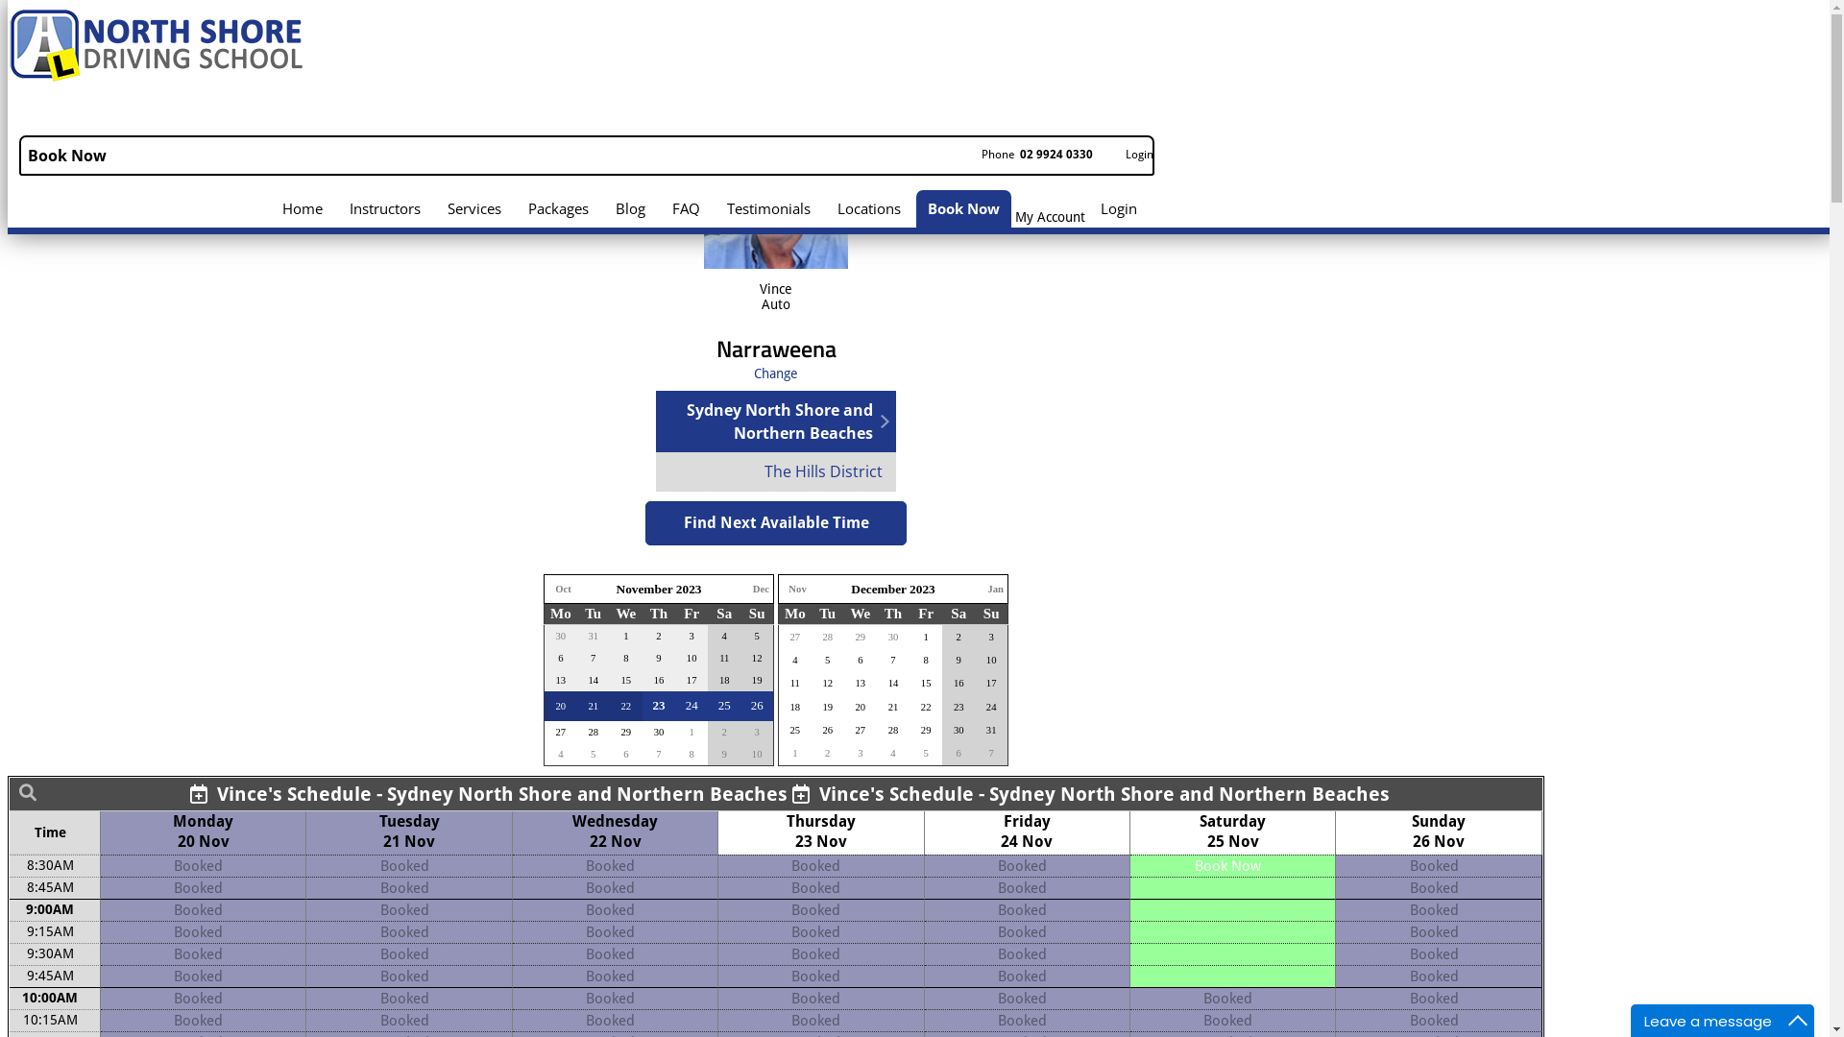  Describe the element at coordinates (761, 590) in the screenshot. I see `Dec` at that location.